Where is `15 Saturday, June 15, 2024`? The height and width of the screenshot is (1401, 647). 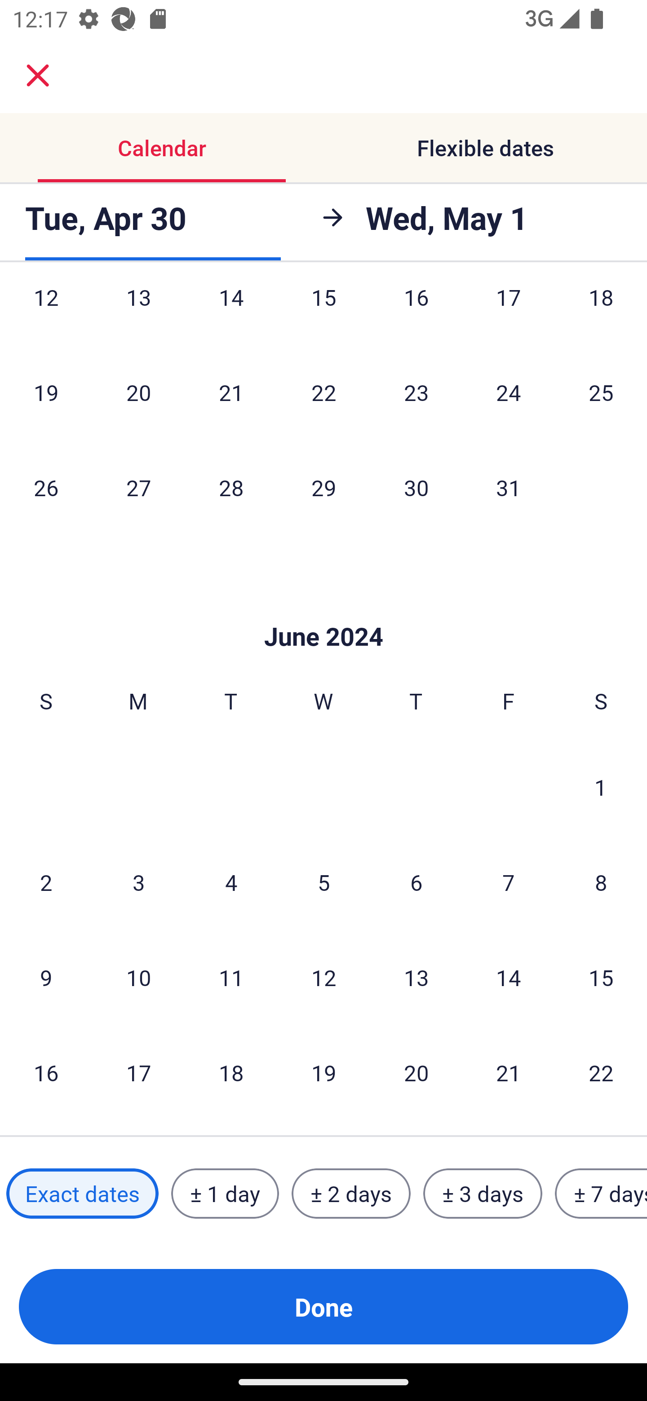 15 Saturday, June 15, 2024 is located at coordinates (601, 977).